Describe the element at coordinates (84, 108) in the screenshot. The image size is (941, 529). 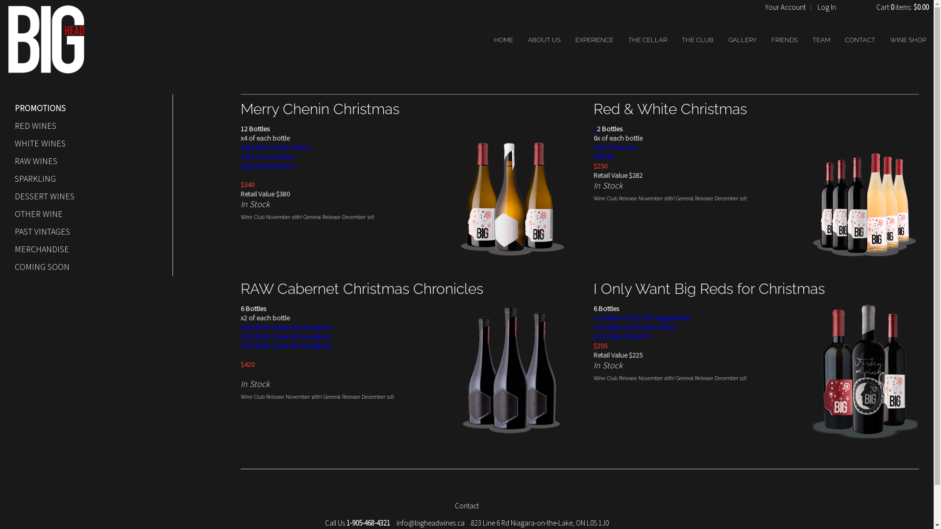
I see `PROMOTIONS` at that location.